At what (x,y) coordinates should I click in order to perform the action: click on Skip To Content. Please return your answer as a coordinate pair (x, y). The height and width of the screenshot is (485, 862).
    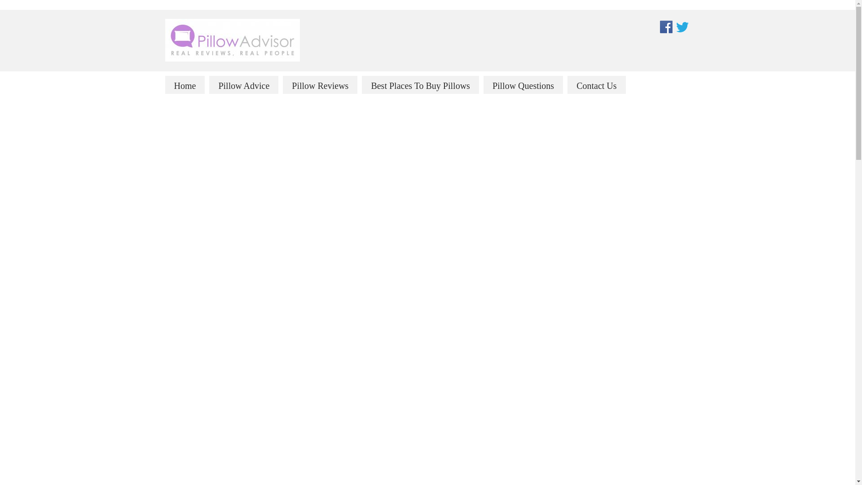
    Looking at the image, I should click on (212, 80).